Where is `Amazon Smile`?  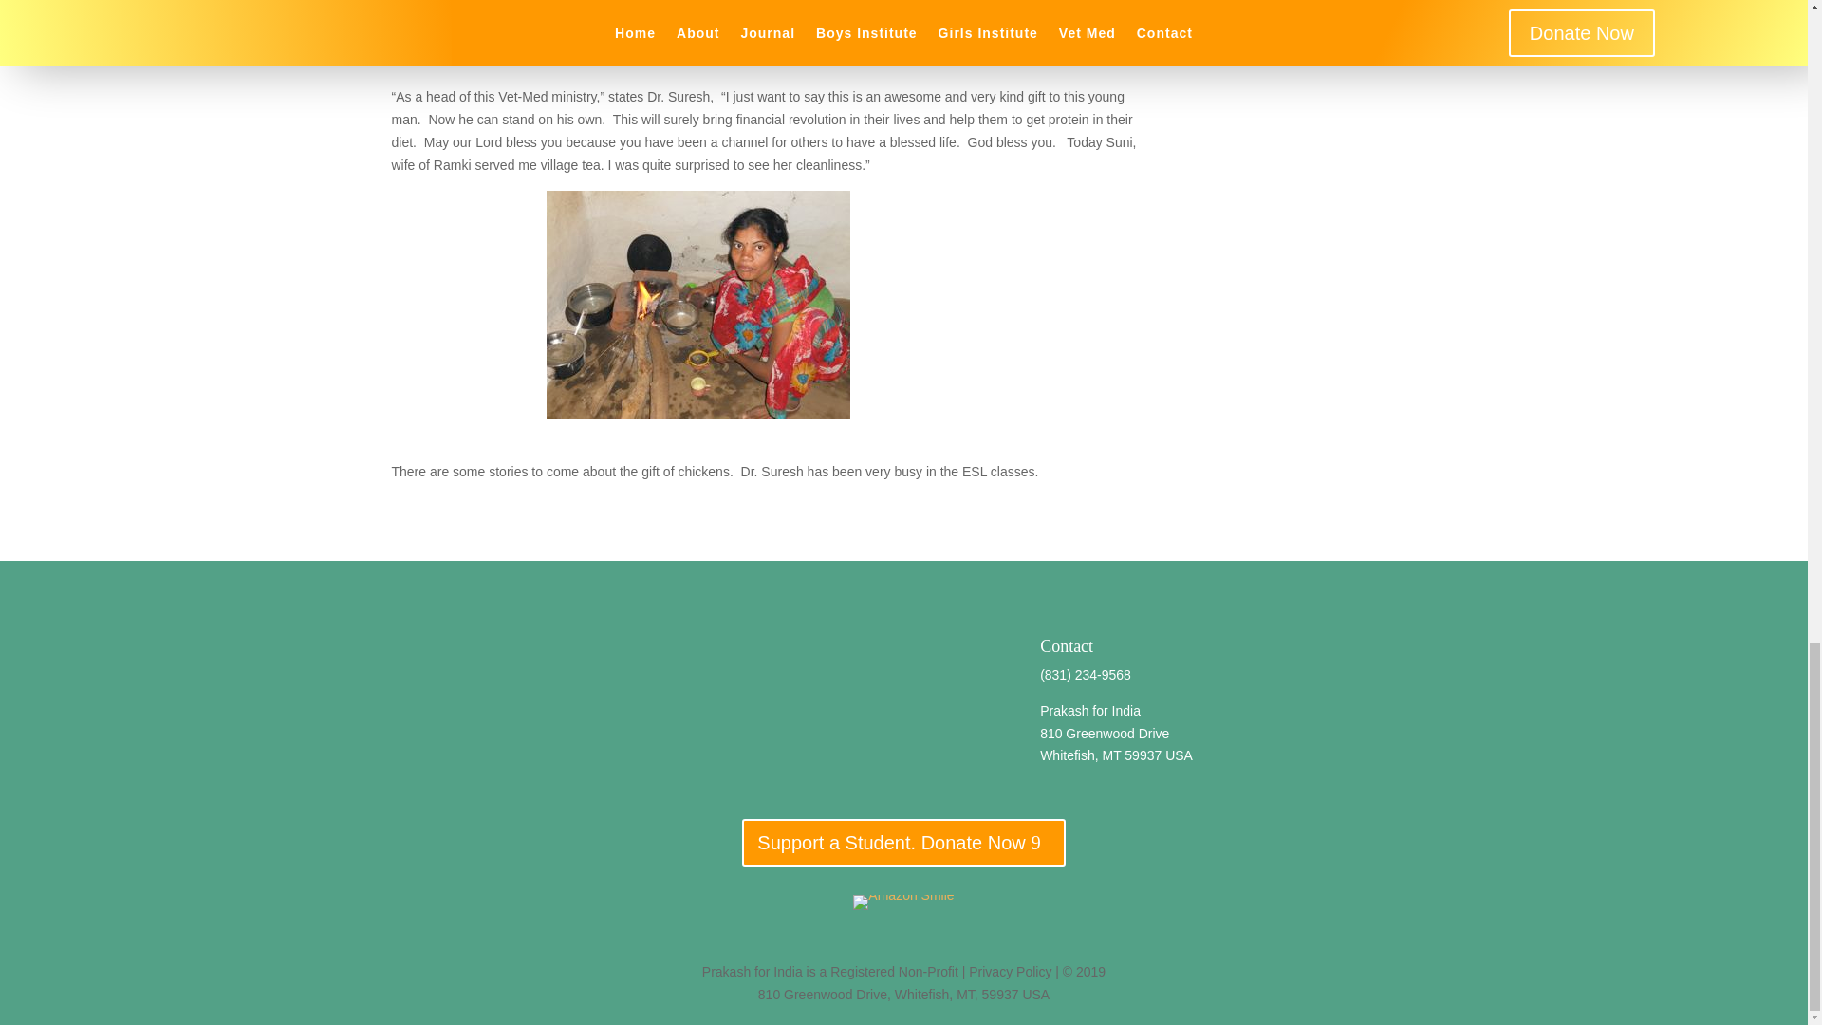
Amazon Smile is located at coordinates (902, 902).